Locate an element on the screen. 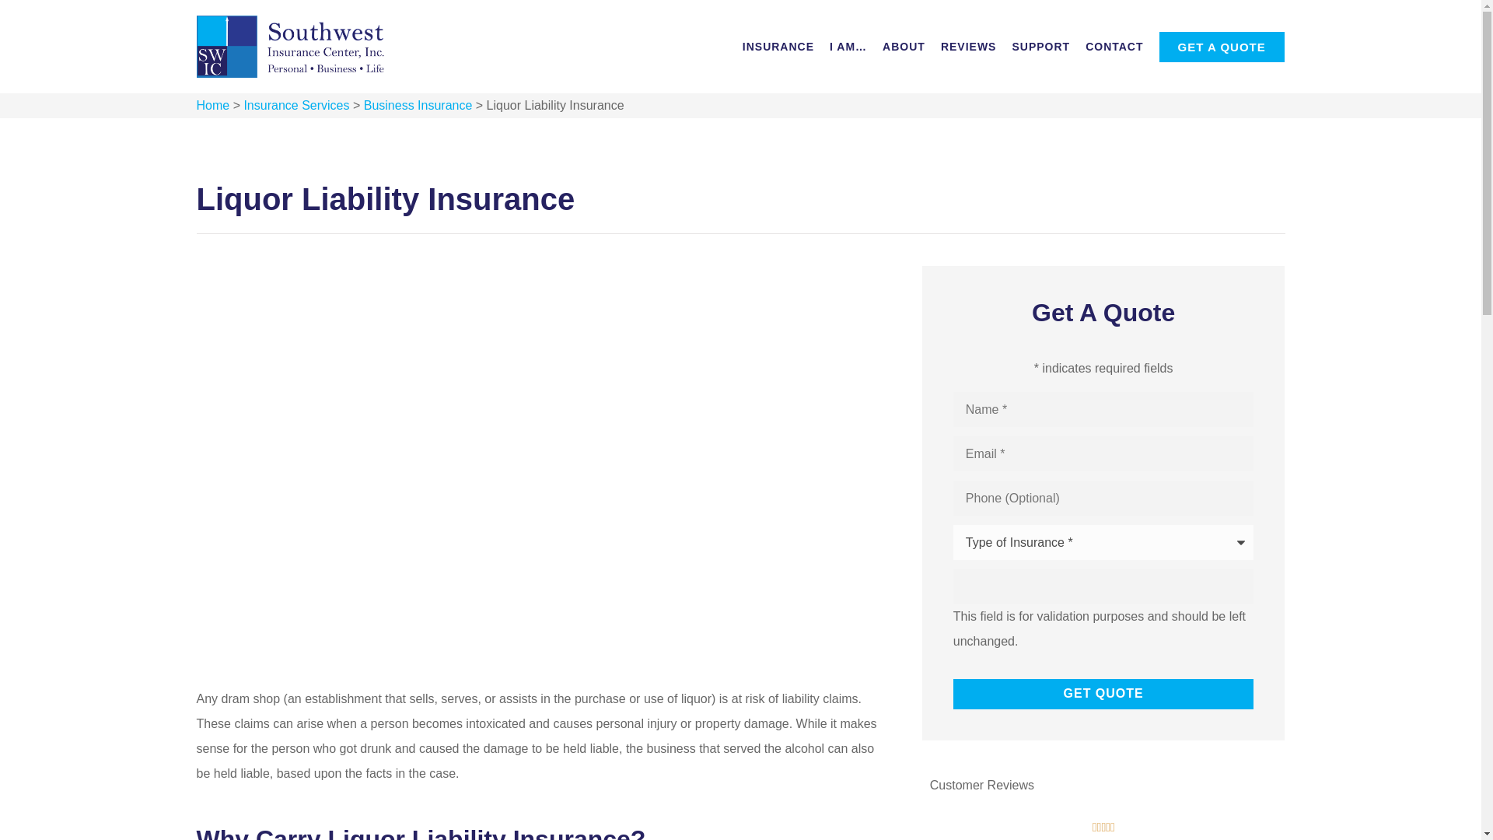 The width and height of the screenshot is (1493, 840). ABOUT is located at coordinates (904, 47).